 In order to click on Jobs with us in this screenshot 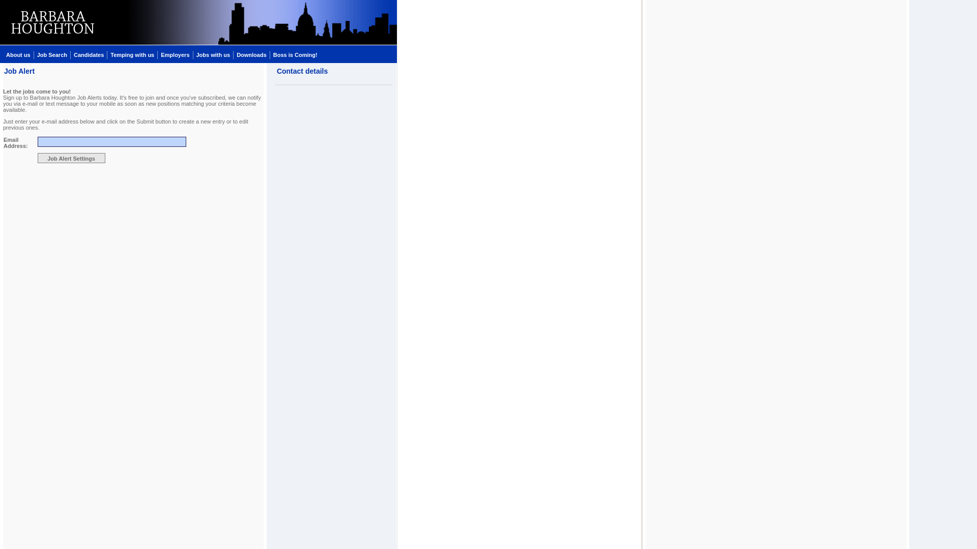, I will do `click(213, 54)`.